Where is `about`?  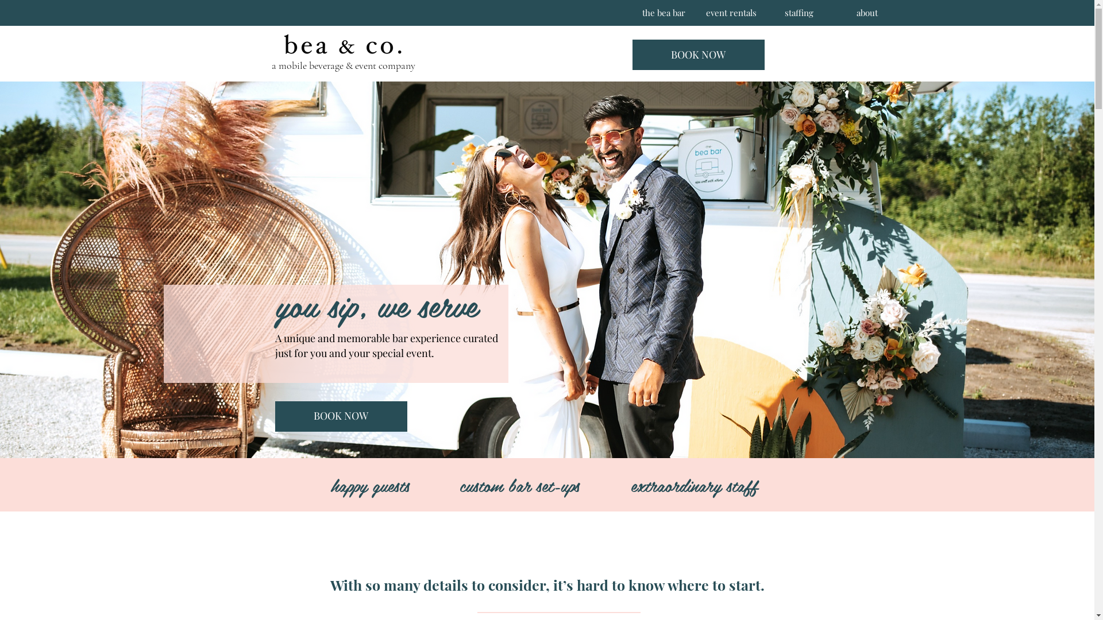 about is located at coordinates (867, 13).